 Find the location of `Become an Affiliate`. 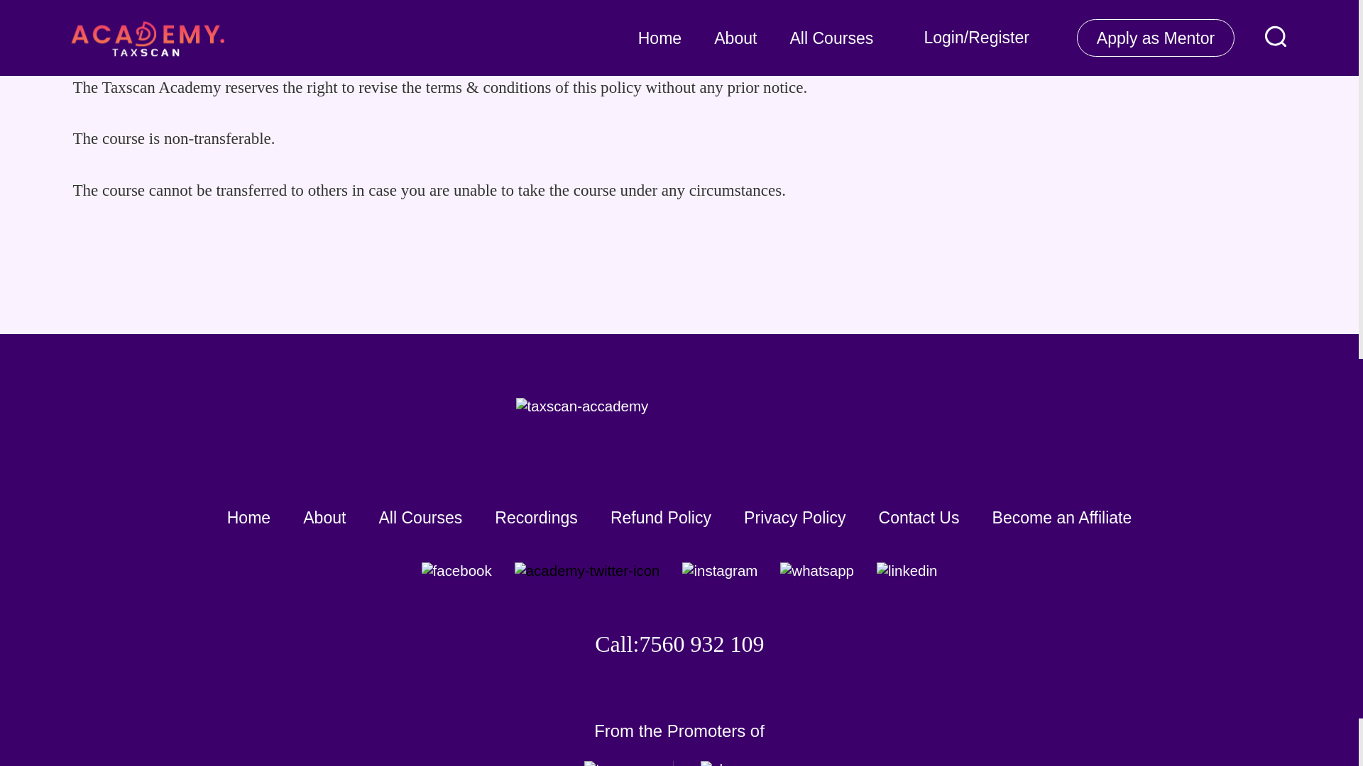

Become an Affiliate is located at coordinates (1062, 518).